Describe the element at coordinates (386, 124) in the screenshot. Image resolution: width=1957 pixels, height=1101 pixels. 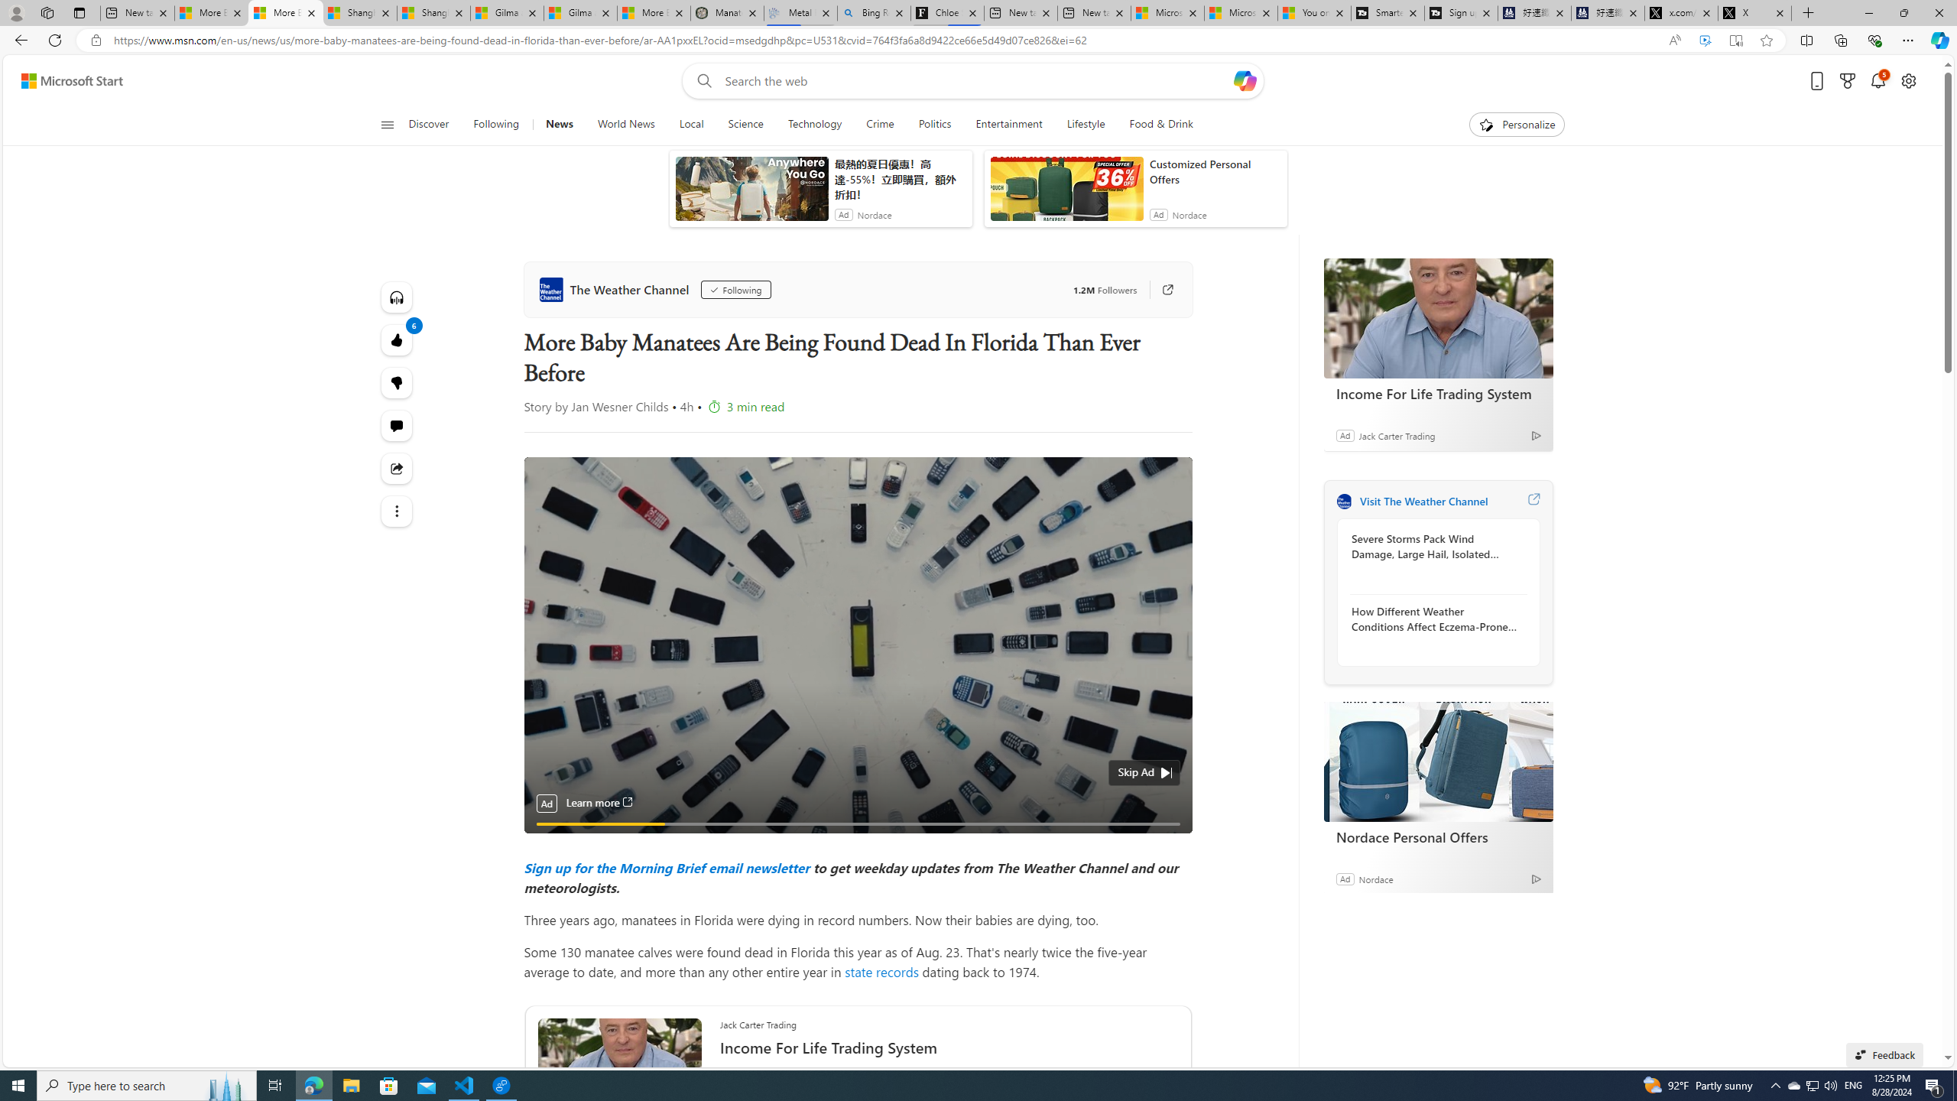
I see `Open navigation menu` at that location.